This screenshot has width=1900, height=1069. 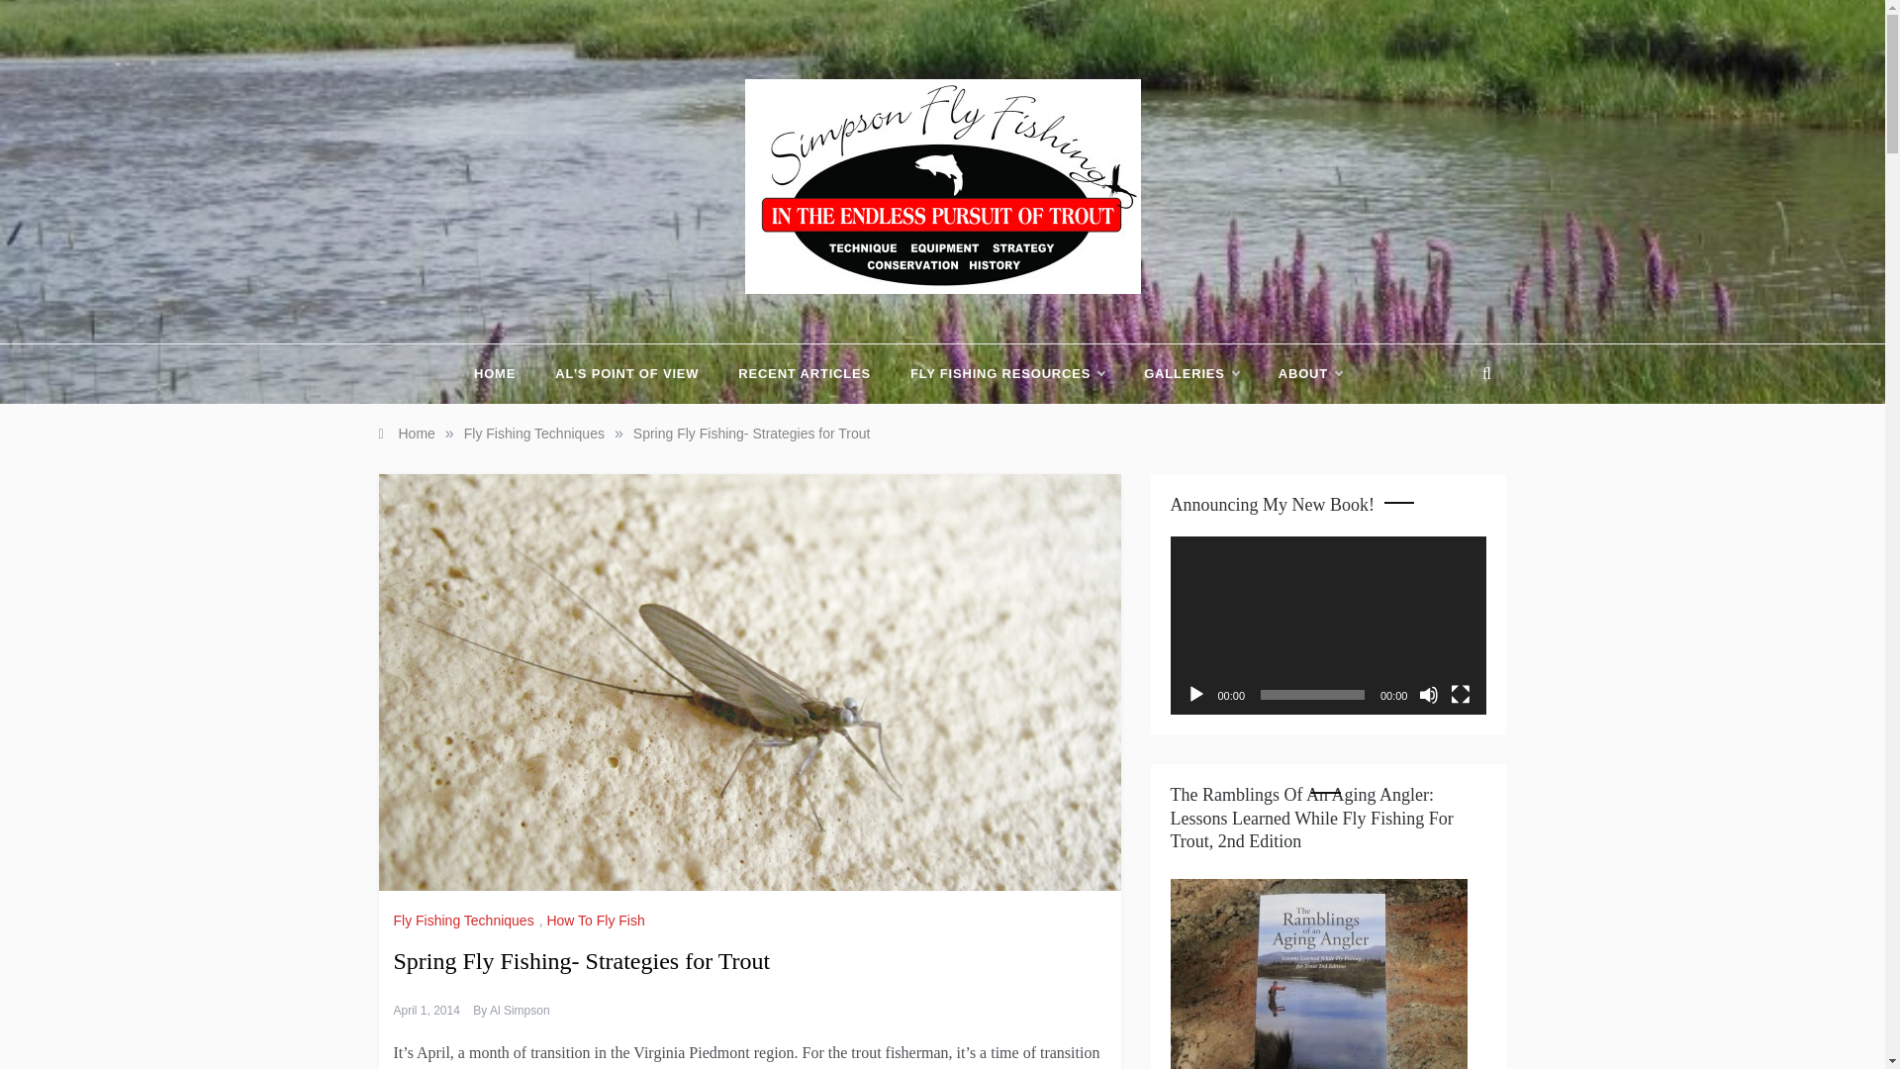 What do you see at coordinates (804, 374) in the screenshot?
I see `RECENT ARTICLES` at bounding box center [804, 374].